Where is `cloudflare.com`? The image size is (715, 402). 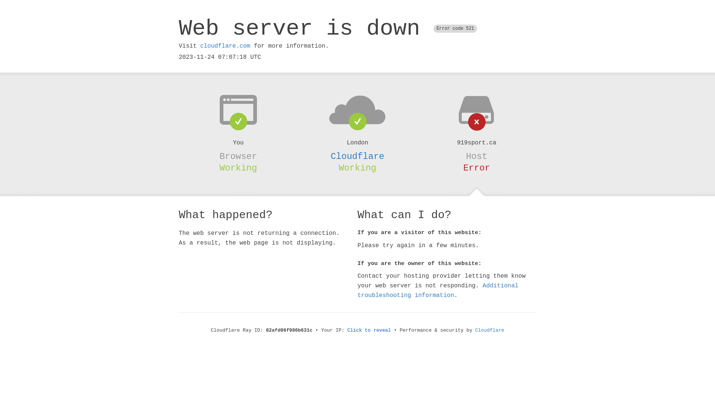
cloudflare.com is located at coordinates (225, 46).